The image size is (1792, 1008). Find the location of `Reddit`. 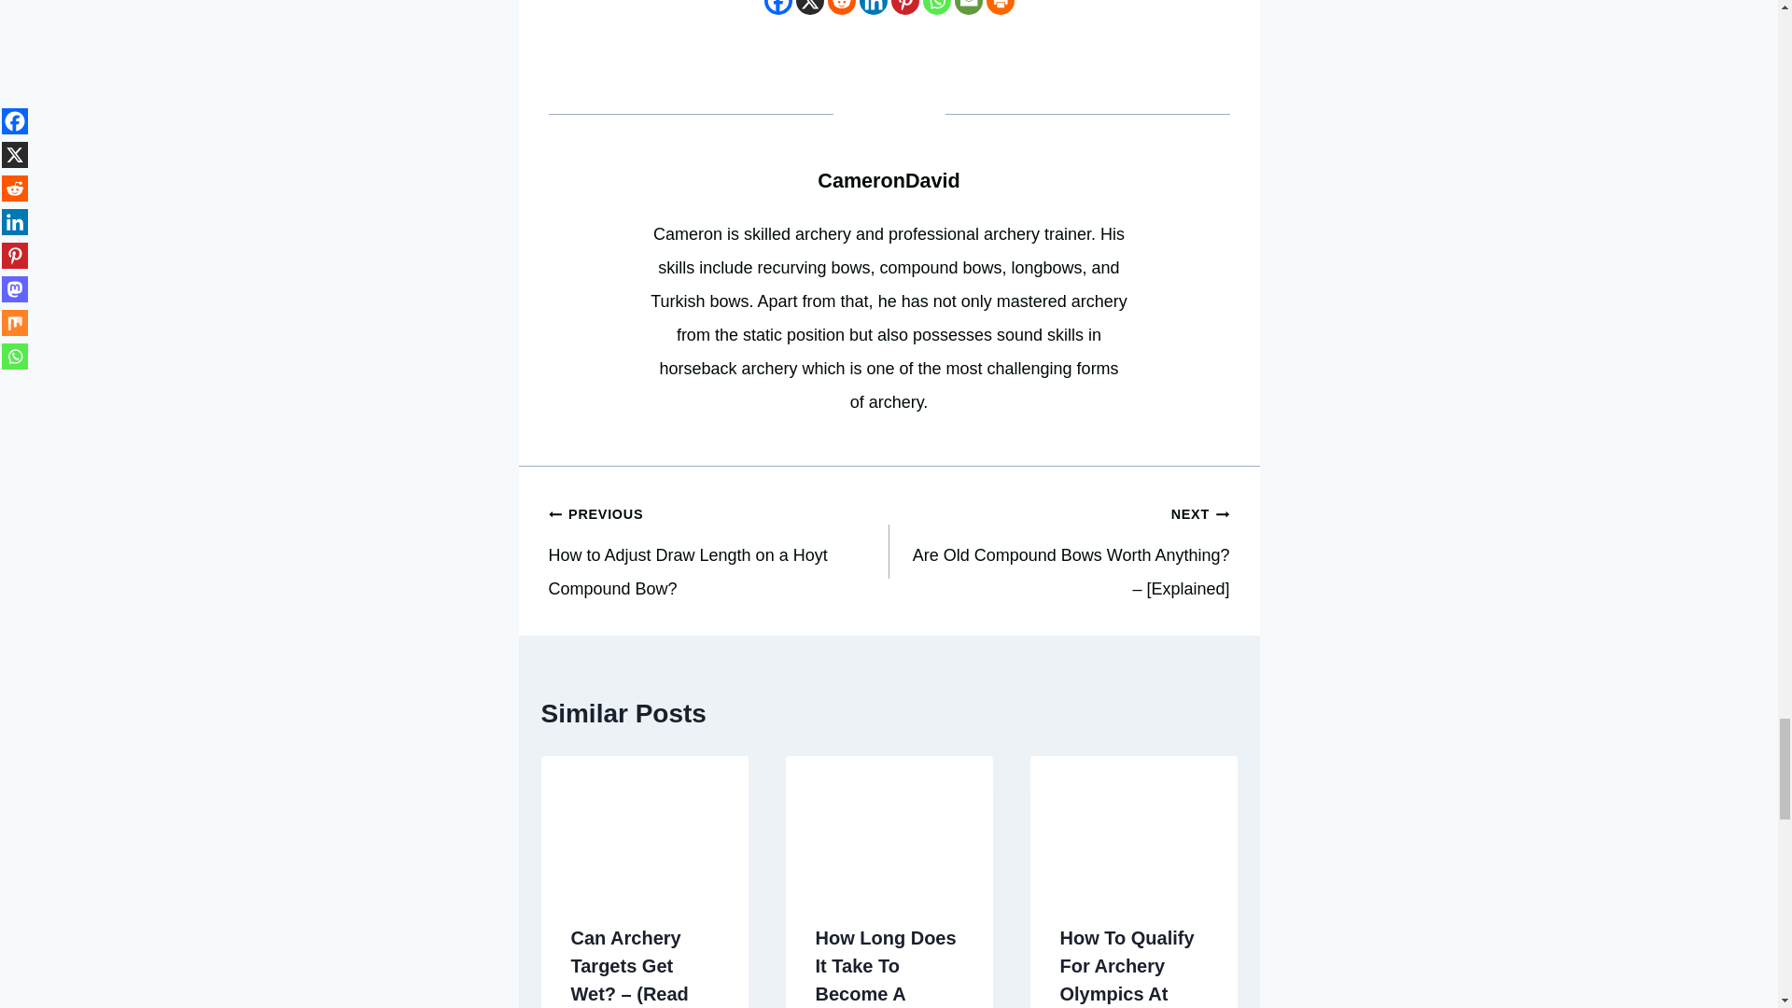

Reddit is located at coordinates (840, 7).